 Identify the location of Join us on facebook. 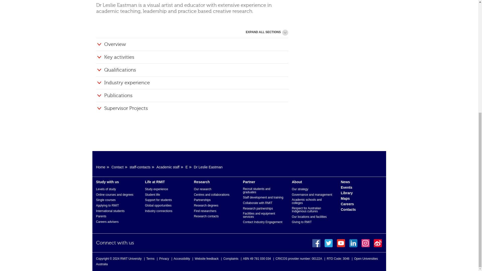
(316, 243).